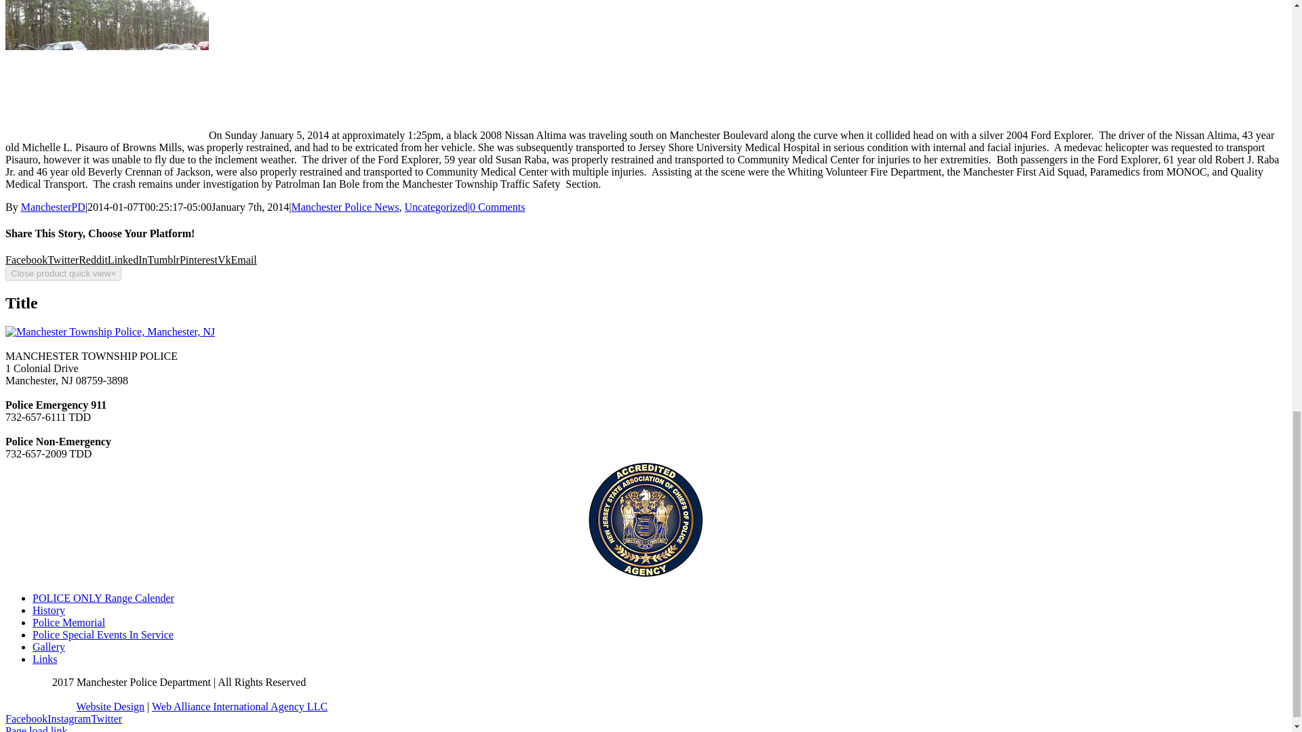  Describe the element at coordinates (198, 260) in the screenshot. I see `Pinterest` at that location.